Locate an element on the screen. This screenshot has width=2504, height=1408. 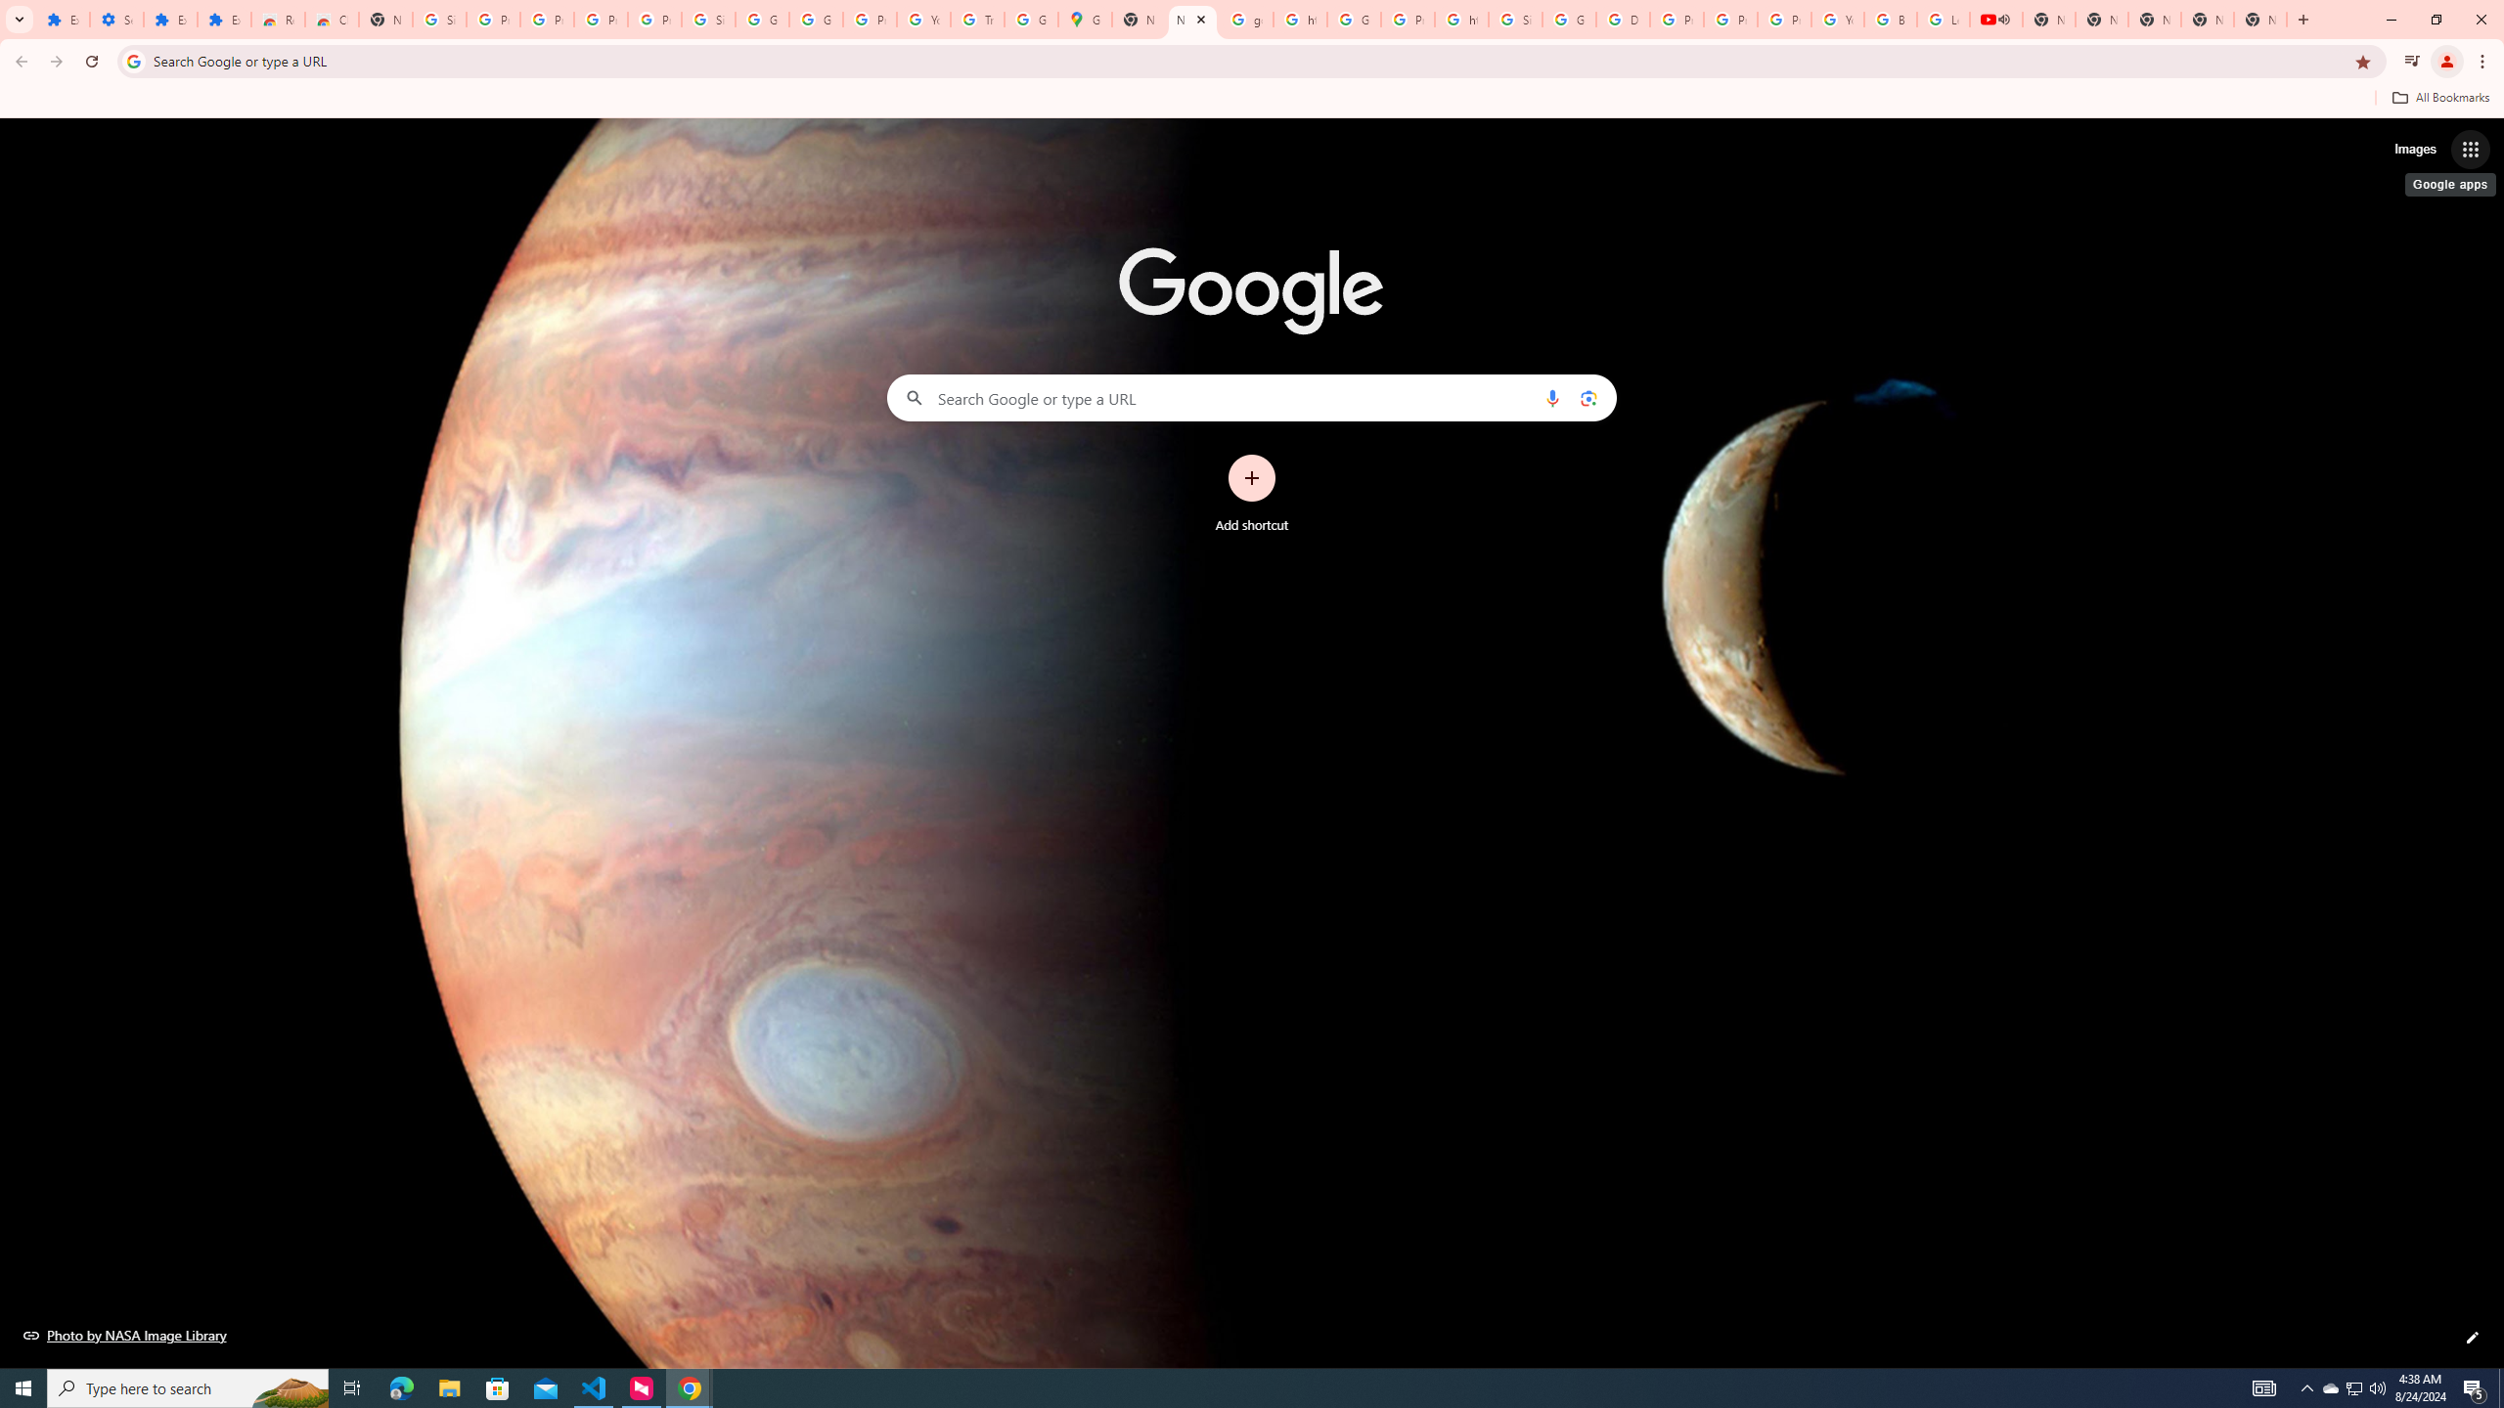
System is located at coordinates (12, 10).